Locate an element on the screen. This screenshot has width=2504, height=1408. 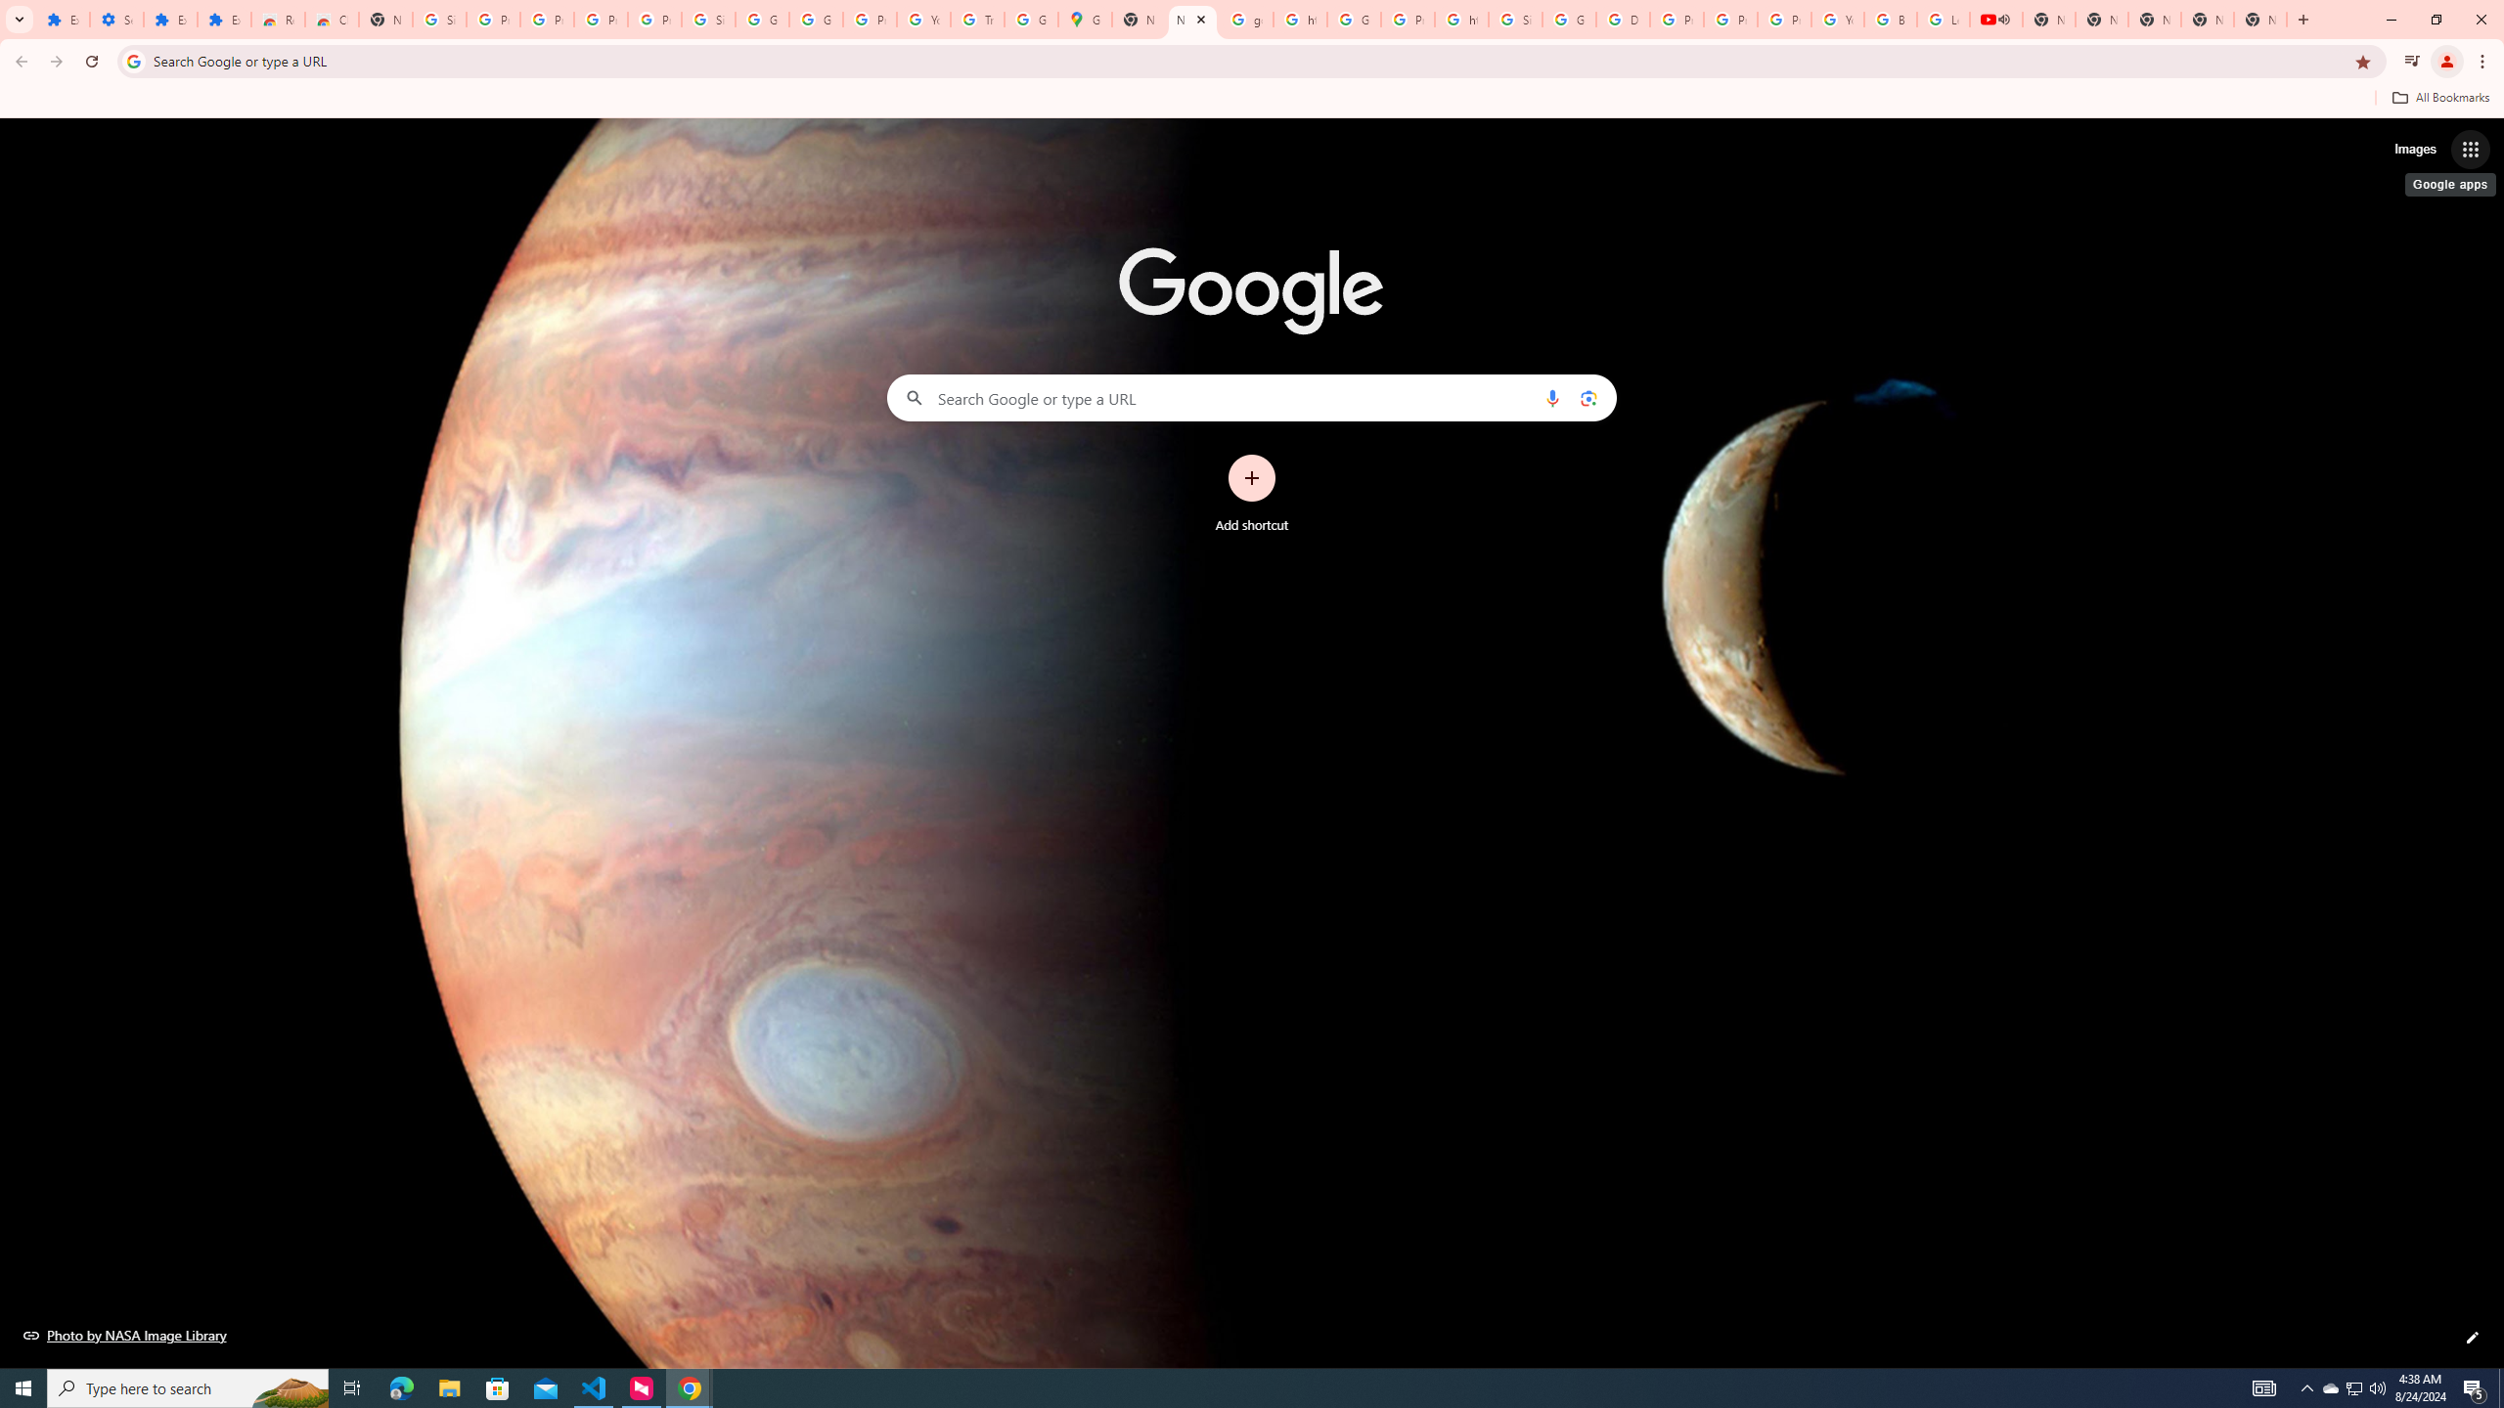
System is located at coordinates (12, 10).